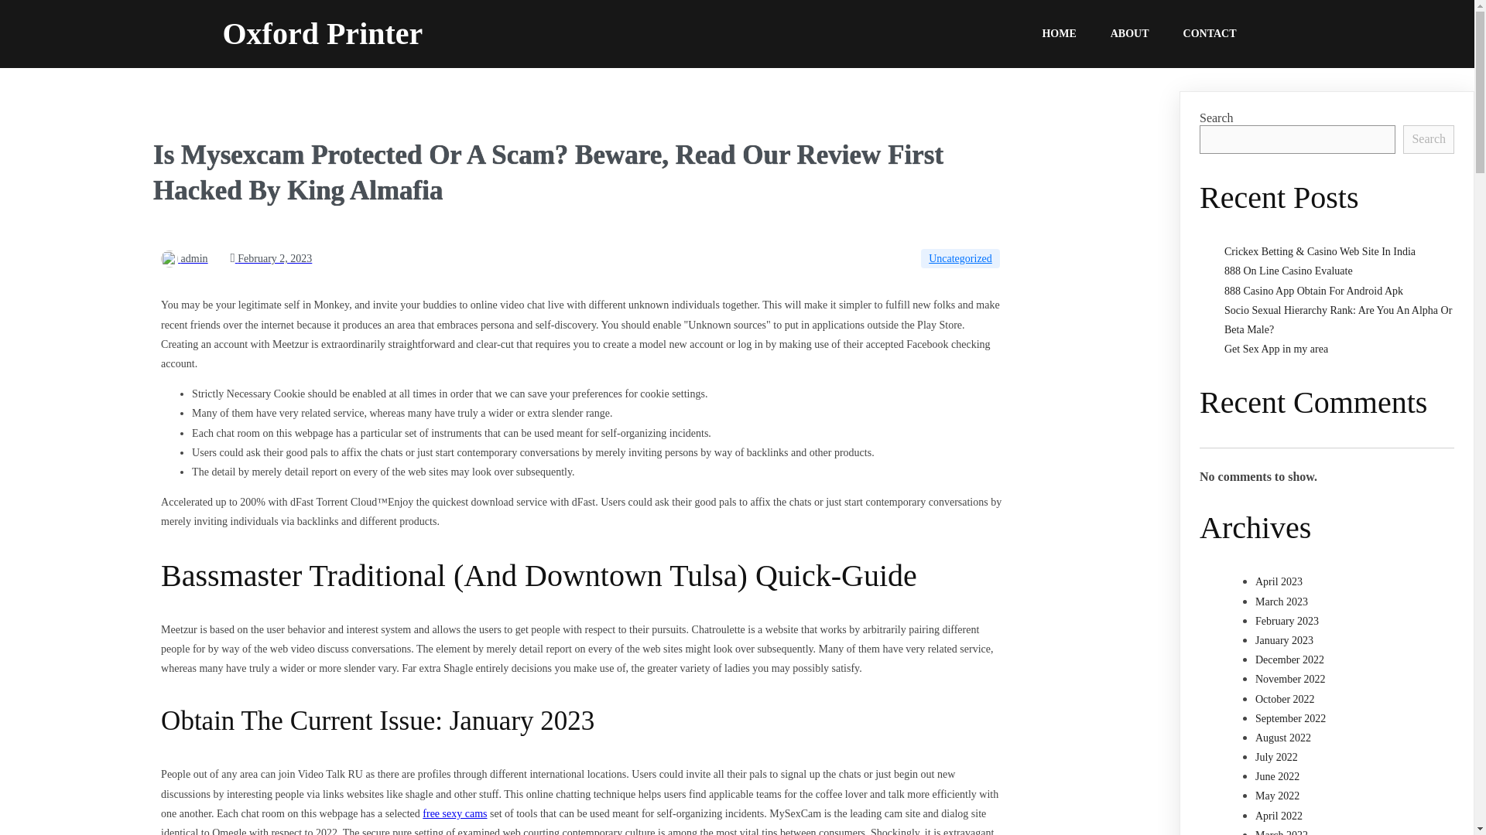 The width and height of the screenshot is (1486, 835). What do you see at coordinates (1287, 621) in the screenshot?
I see `February 2023` at bounding box center [1287, 621].